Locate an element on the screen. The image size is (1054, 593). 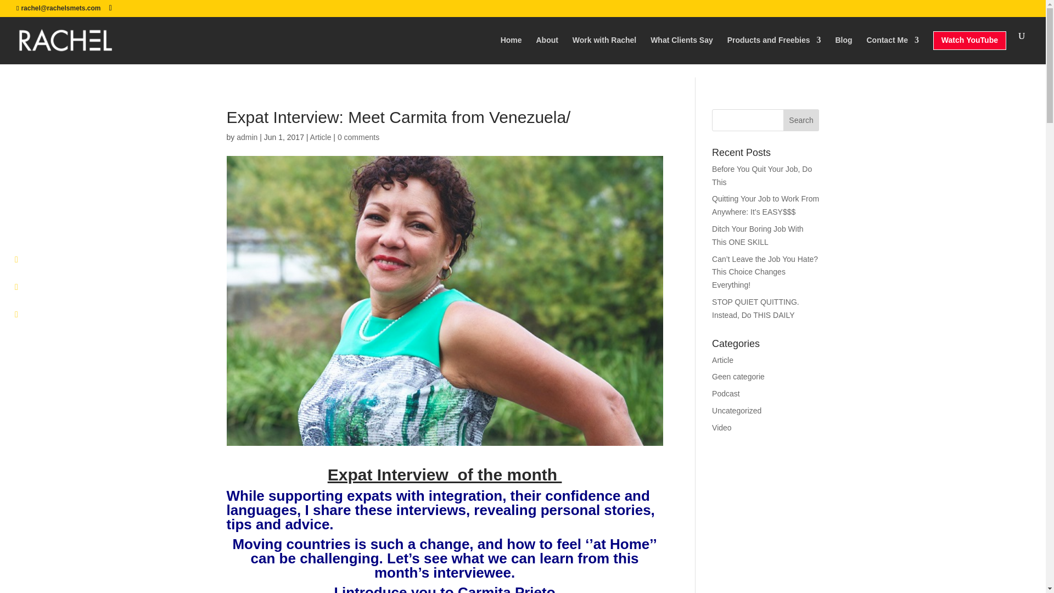
Products and Freebies is located at coordinates (774, 47).